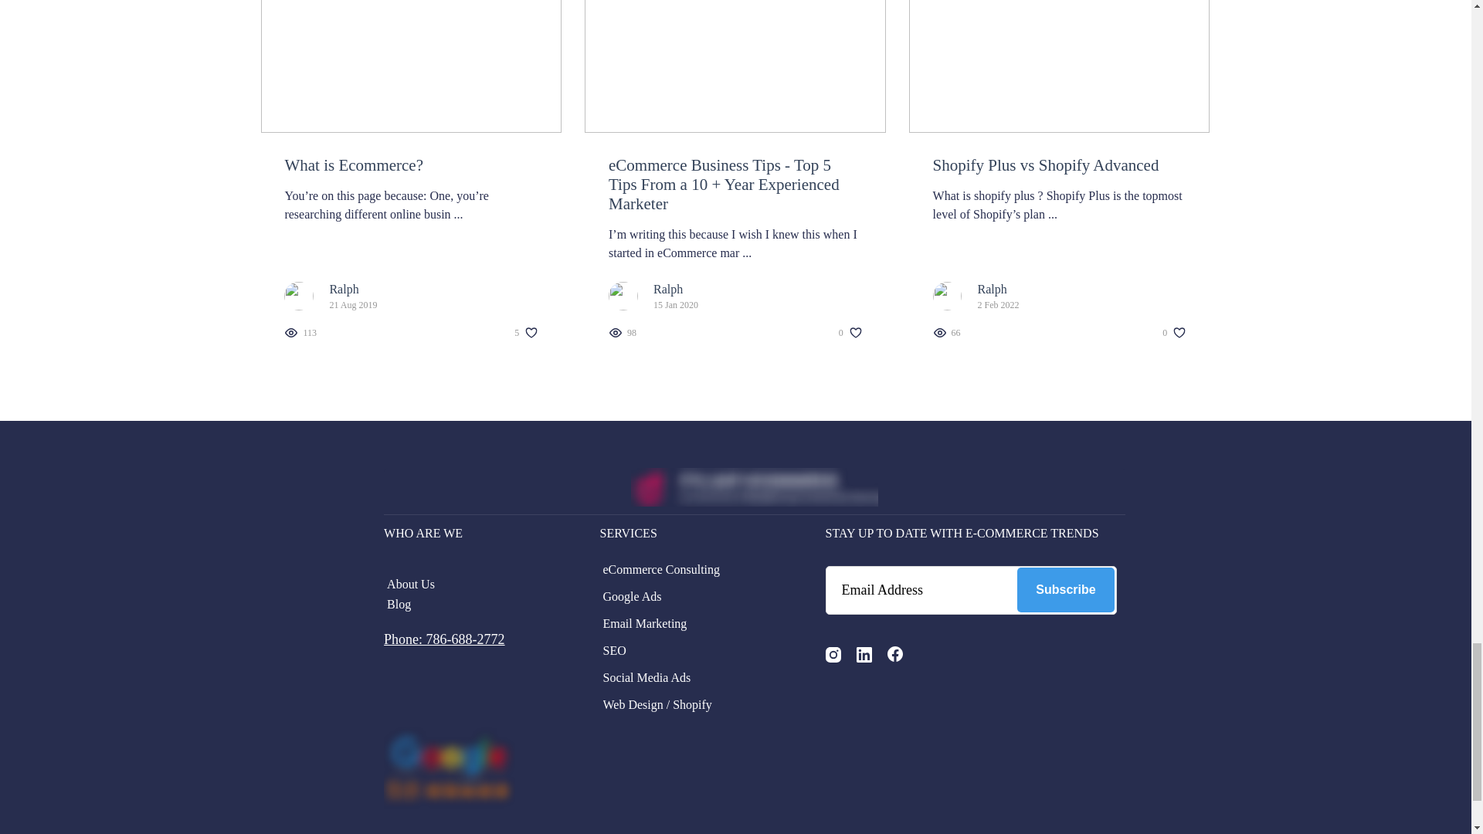  What do you see at coordinates (445, 639) in the screenshot?
I see `Phone: 786-688-2772` at bounding box center [445, 639].